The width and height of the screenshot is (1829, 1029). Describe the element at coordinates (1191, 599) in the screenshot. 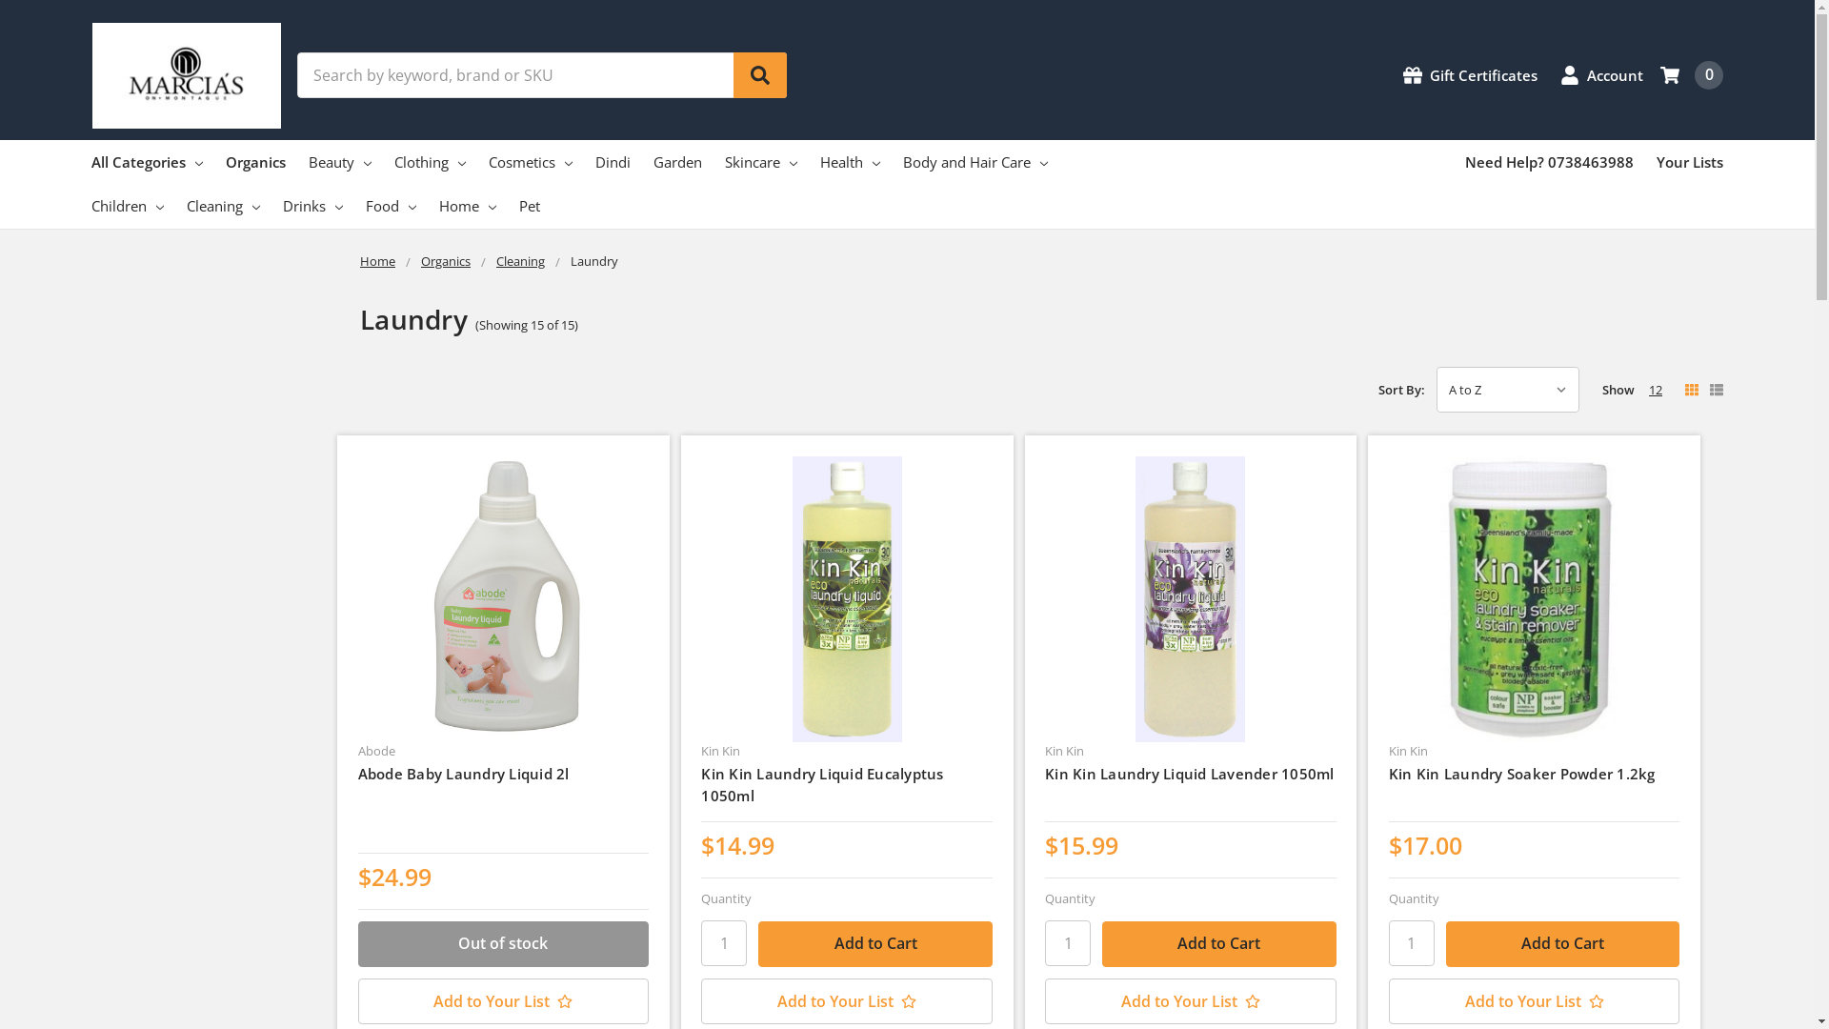

I see `Kin Kin Laundry Liquid Lavender 1050ml` at that location.